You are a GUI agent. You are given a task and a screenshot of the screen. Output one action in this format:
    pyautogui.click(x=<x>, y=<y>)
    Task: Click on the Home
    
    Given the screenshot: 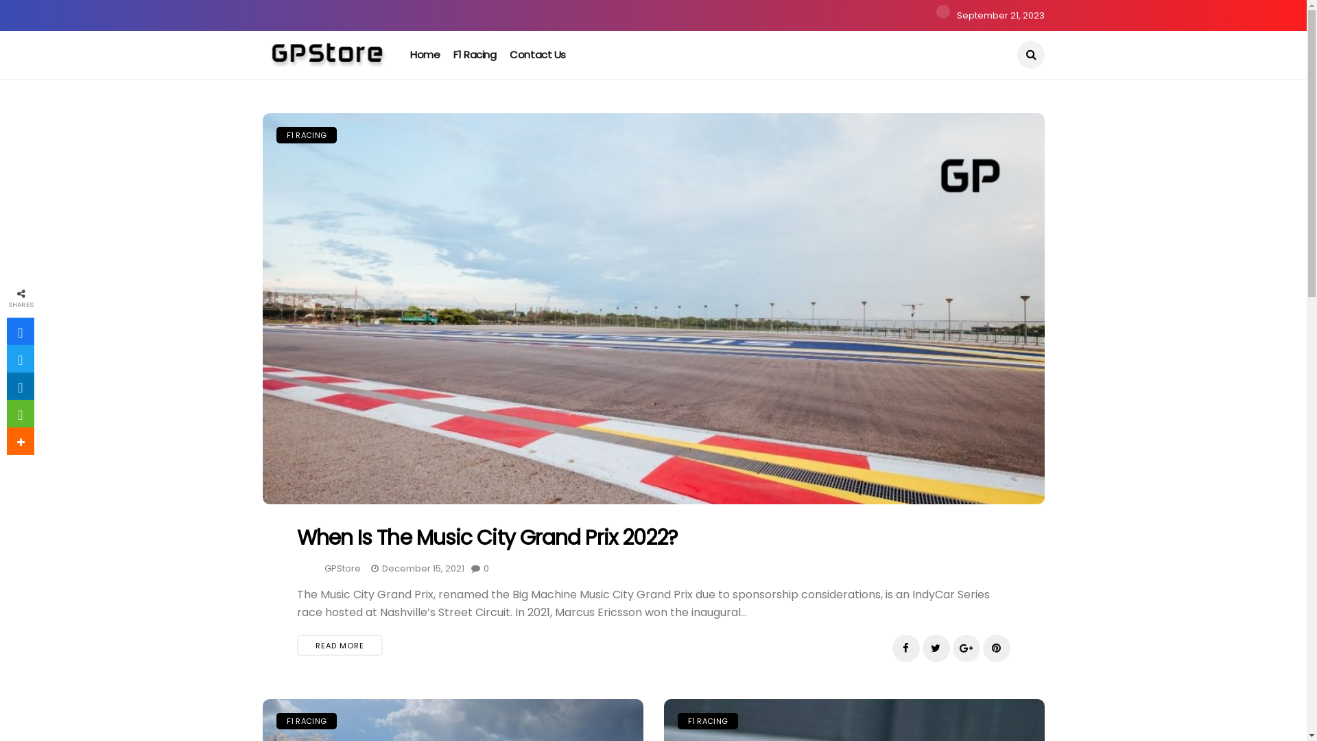 What is the action you would take?
    pyautogui.click(x=425, y=55)
    